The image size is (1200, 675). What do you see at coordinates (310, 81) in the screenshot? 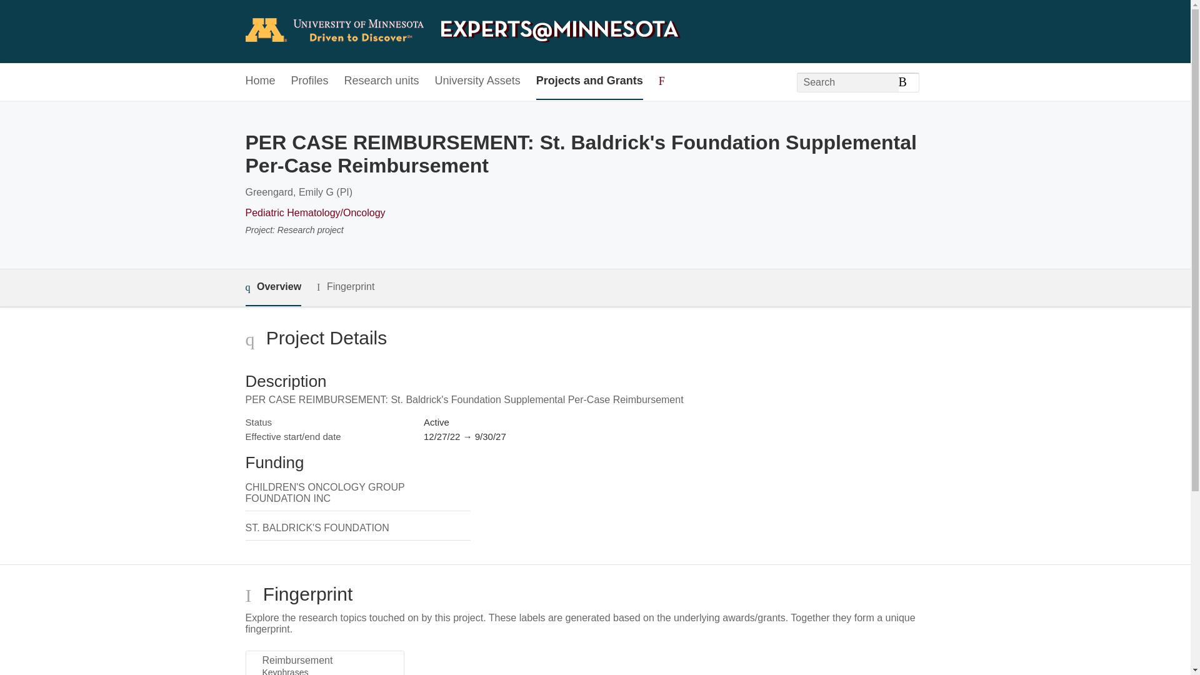
I see `Profiles` at bounding box center [310, 81].